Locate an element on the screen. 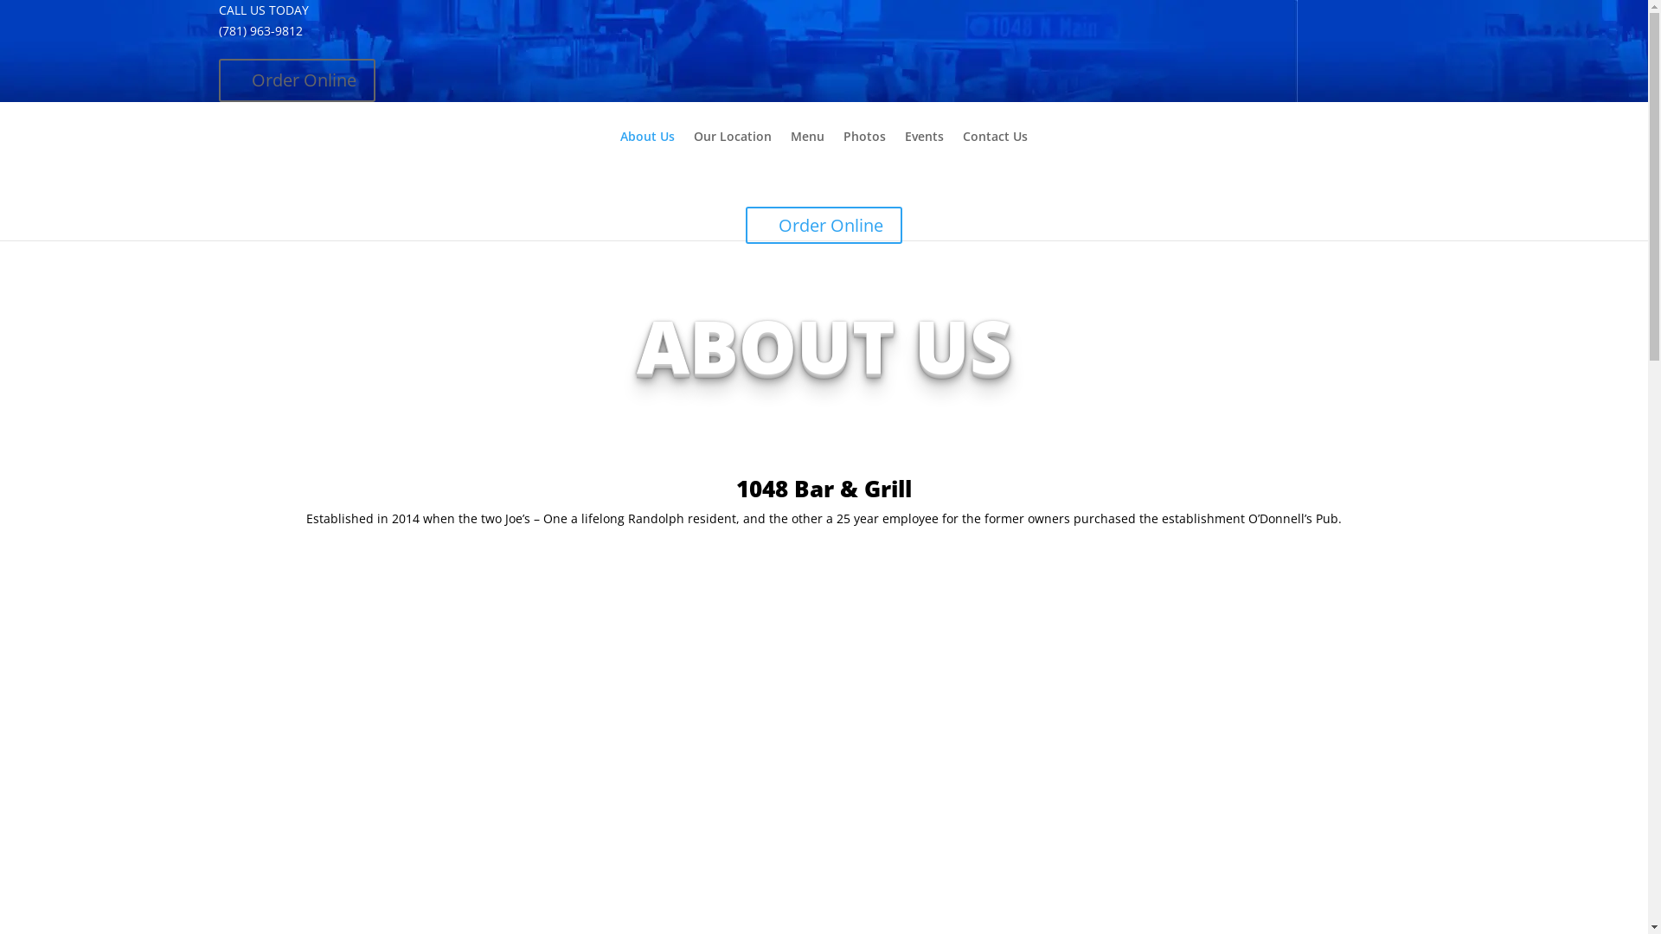 The height and width of the screenshot is (934, 1661). Order Online is located at coordinates (296, 80).